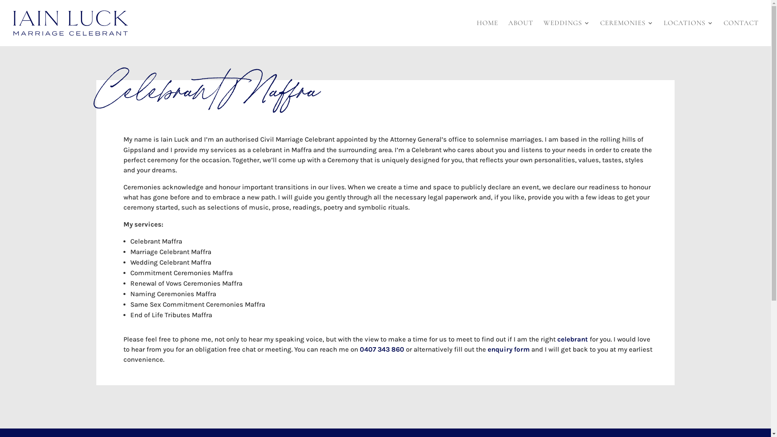 The image size is (777, 437). Describe the element at coordinates (689, 33) in the screenshot. I see `LOCATIONS` at that location.